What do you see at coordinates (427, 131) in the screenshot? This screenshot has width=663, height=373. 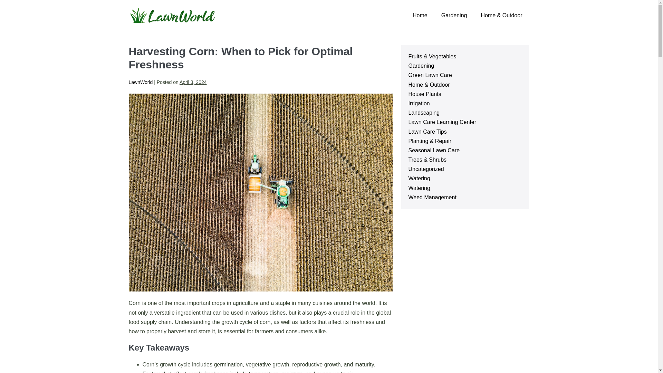 I see `Lawn Care Tips` at bounding box center [427, 131].